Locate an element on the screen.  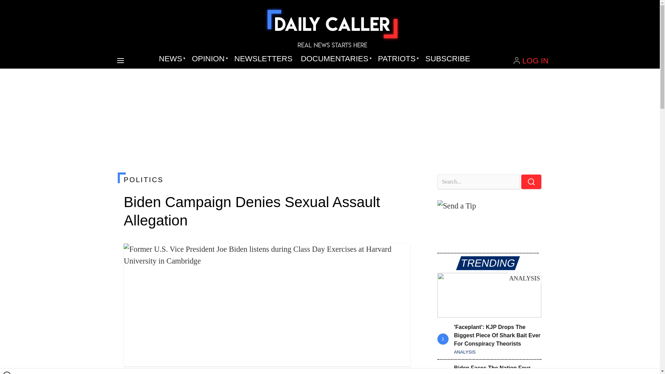
SUBSCRIBE is located at coordinates (447, 59).